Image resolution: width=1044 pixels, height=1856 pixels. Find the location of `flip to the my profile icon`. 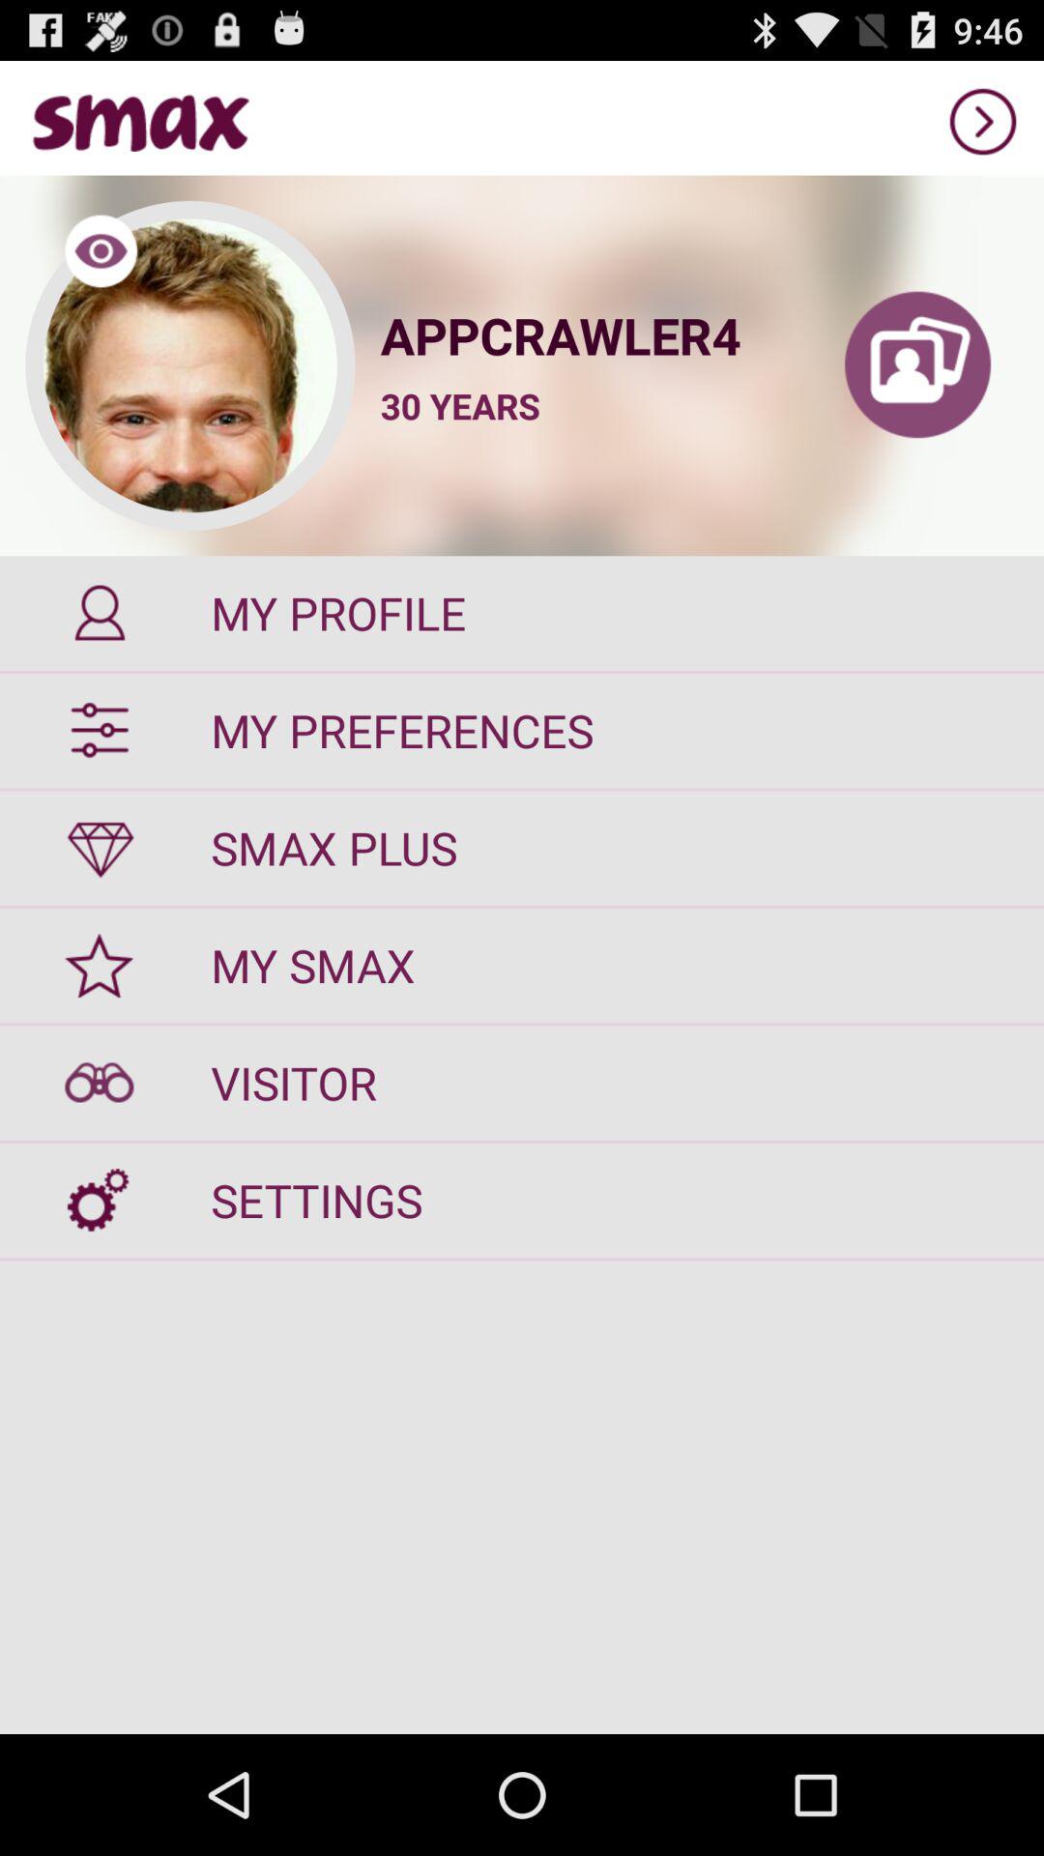

flip to the my profile icon is located at coordinates (522, 613).